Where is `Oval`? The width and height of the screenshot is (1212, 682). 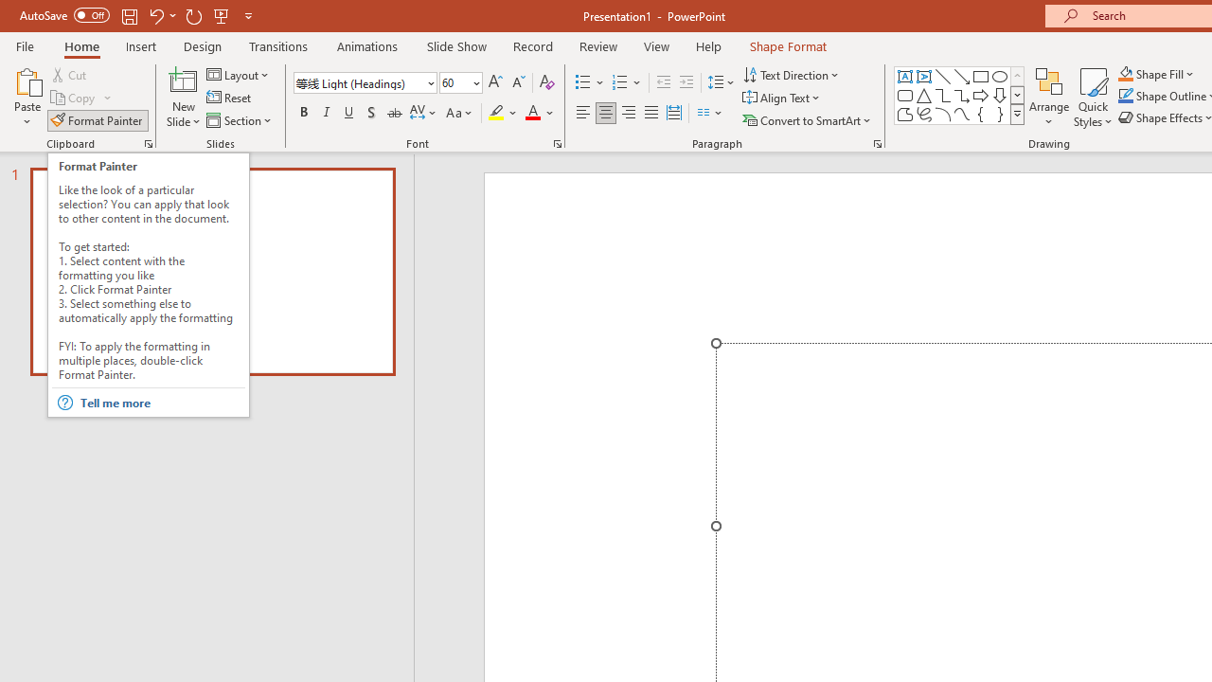 Oval is located at coordinates (1000, 76).